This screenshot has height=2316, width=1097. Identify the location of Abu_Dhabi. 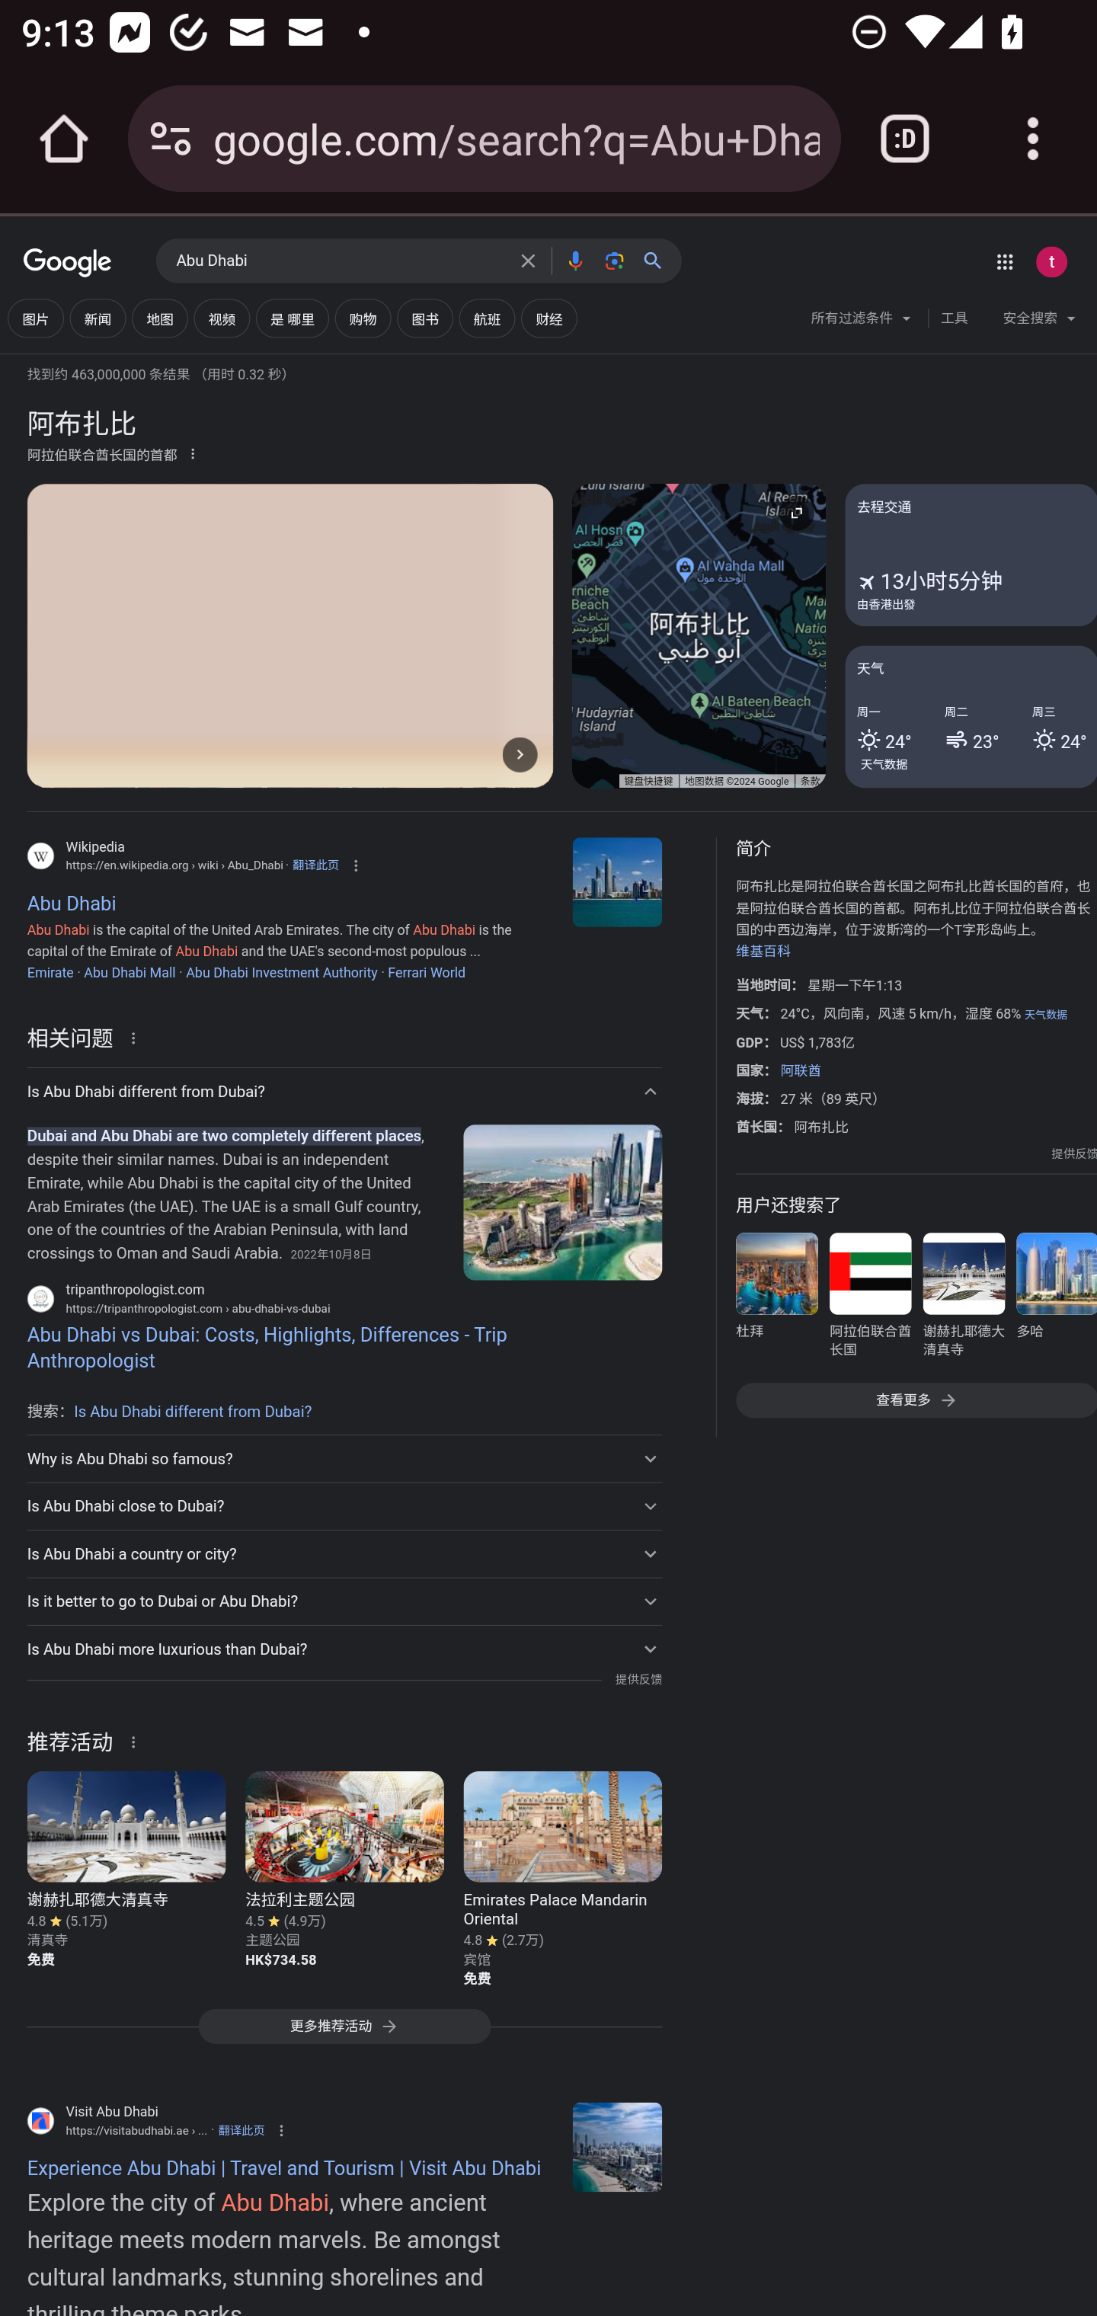
(617, 882).